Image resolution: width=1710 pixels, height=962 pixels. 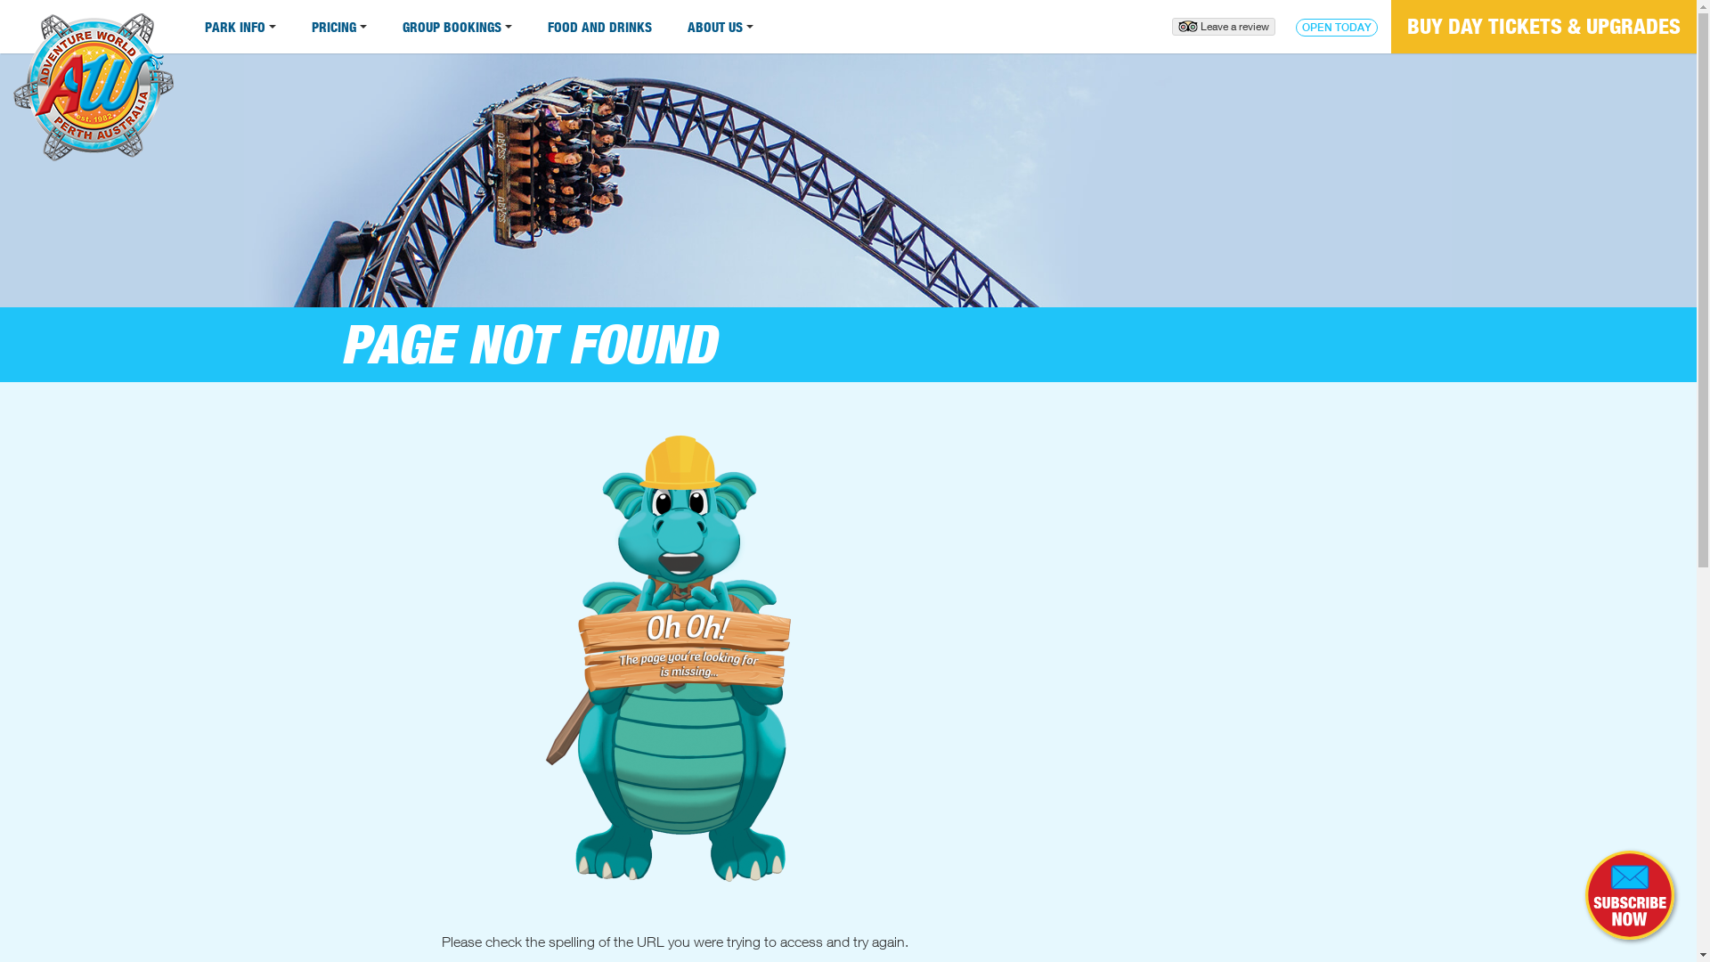 I want to click on OPEN TODAY, so click(x=1337, y=28).